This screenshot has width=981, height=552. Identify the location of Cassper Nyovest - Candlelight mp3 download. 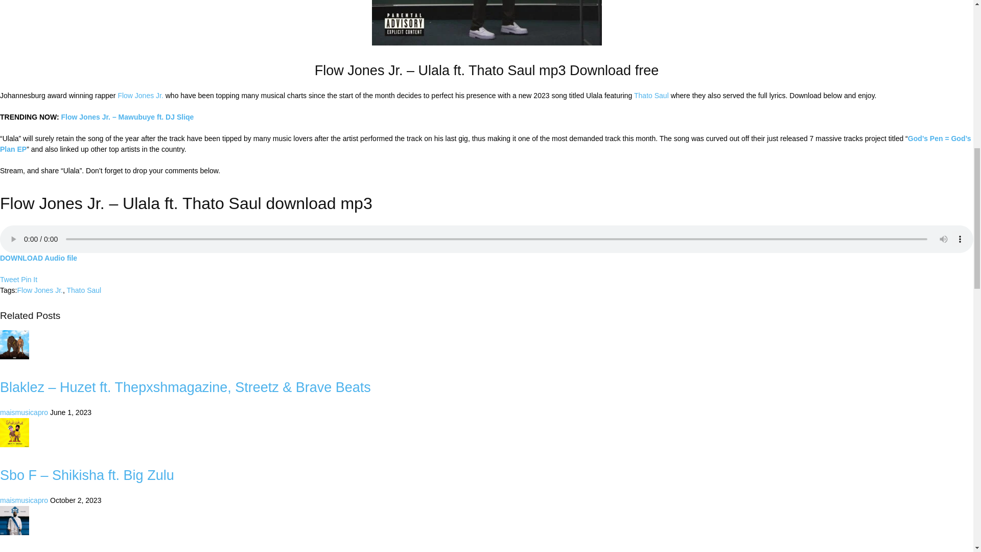
(14, 520).